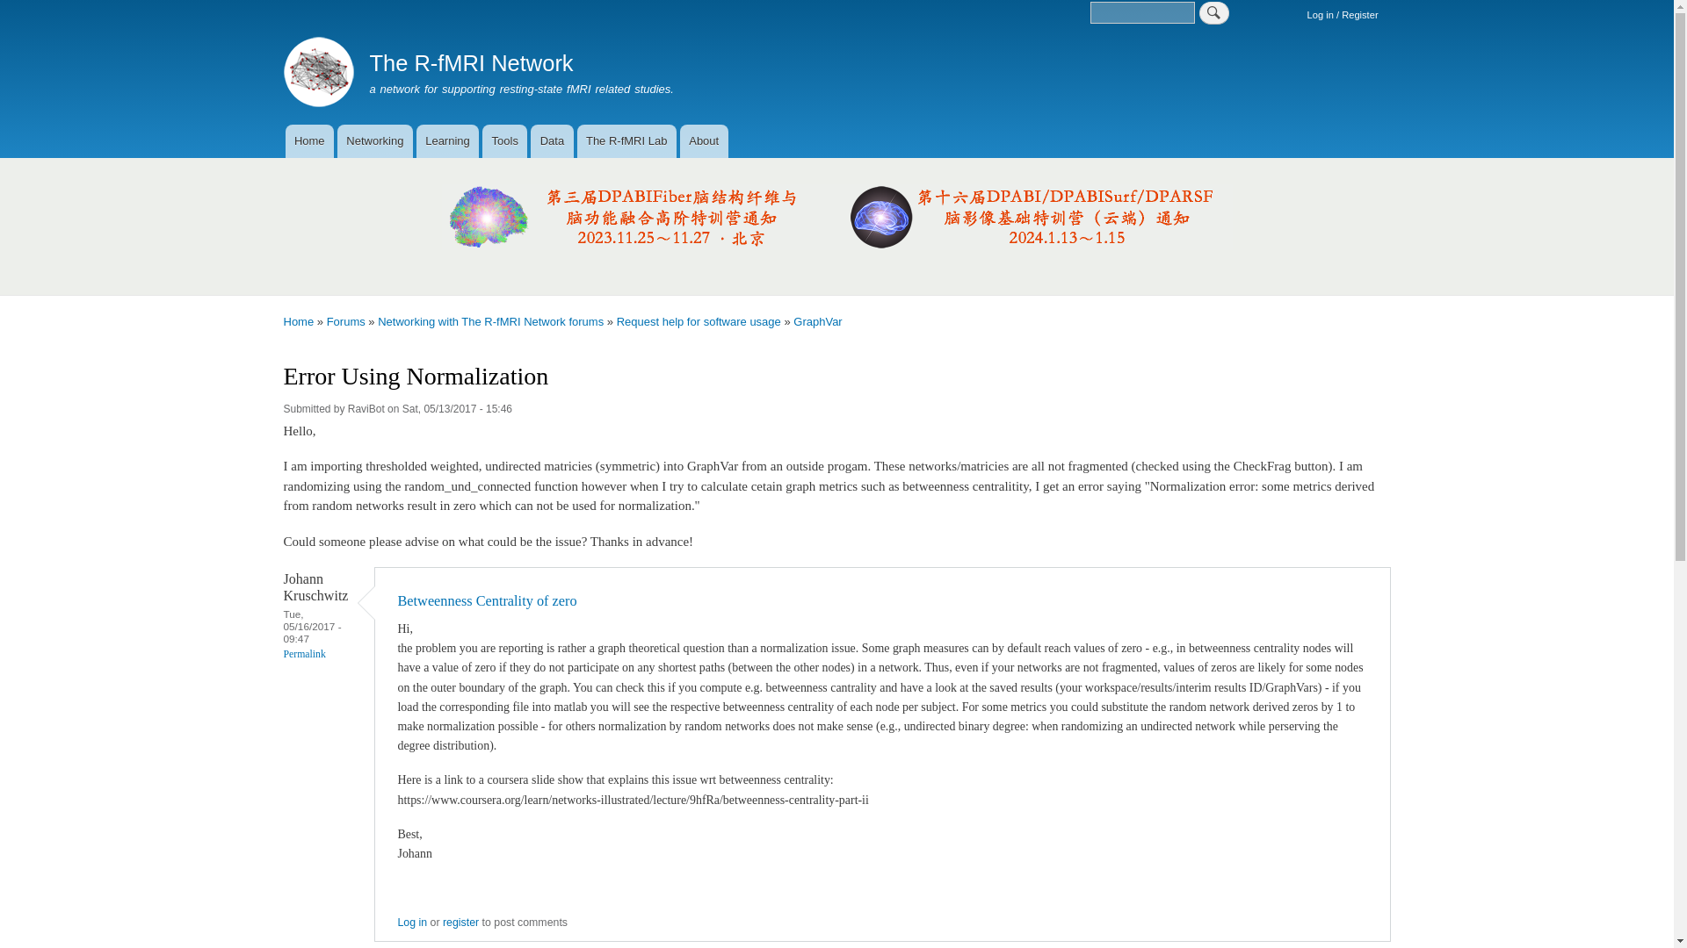 This screenshot has height=948, width=1687. I want to click on Tools, so click(504, 140).